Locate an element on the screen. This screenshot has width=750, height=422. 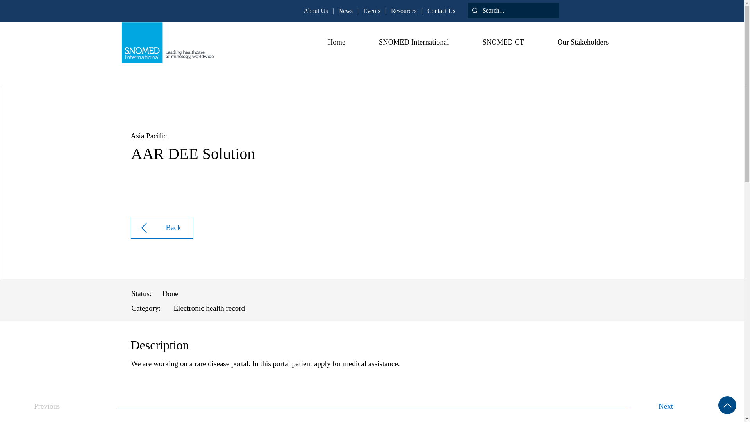
Previous is located at coordinates (59, 406).